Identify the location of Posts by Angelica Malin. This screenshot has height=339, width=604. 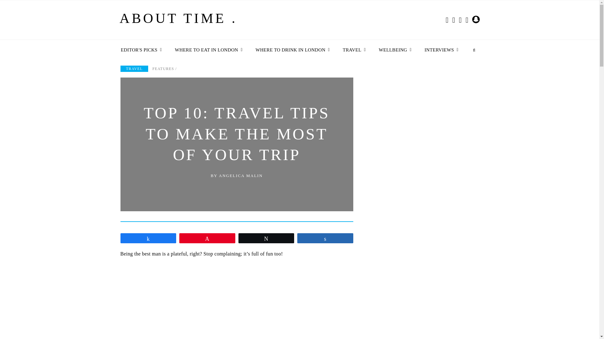
(241, 175).